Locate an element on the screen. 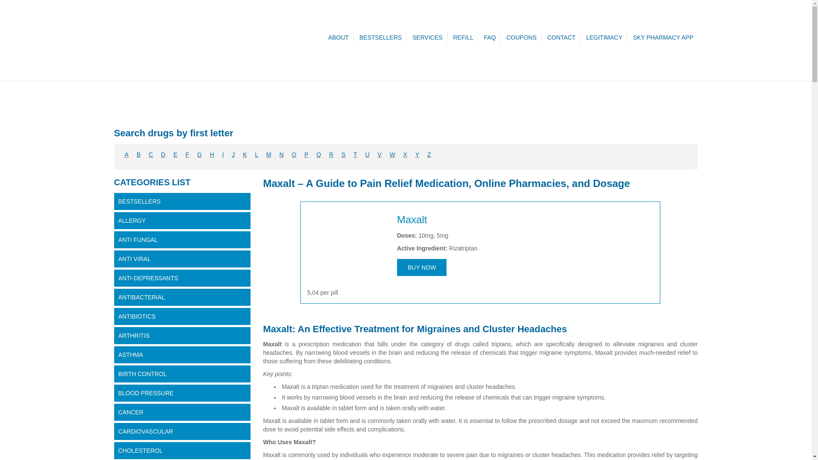  T is located at coordinates (355, 155).